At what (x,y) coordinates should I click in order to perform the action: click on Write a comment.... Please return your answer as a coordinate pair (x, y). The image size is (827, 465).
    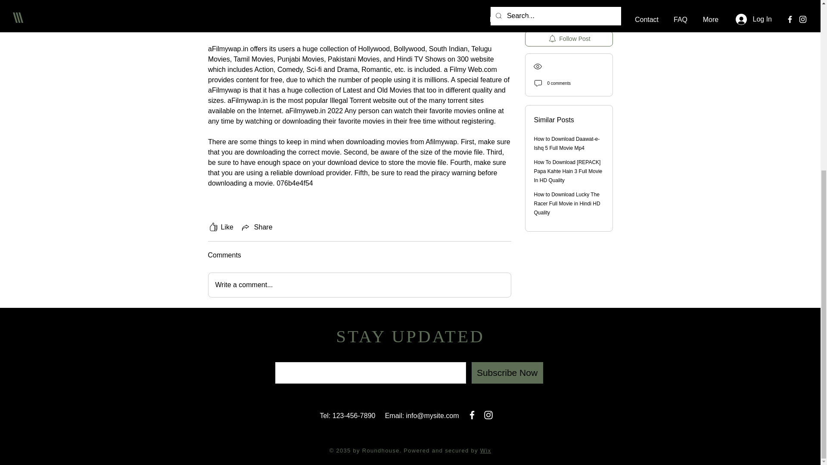
    Looking at the image, I should click on (359, 285).